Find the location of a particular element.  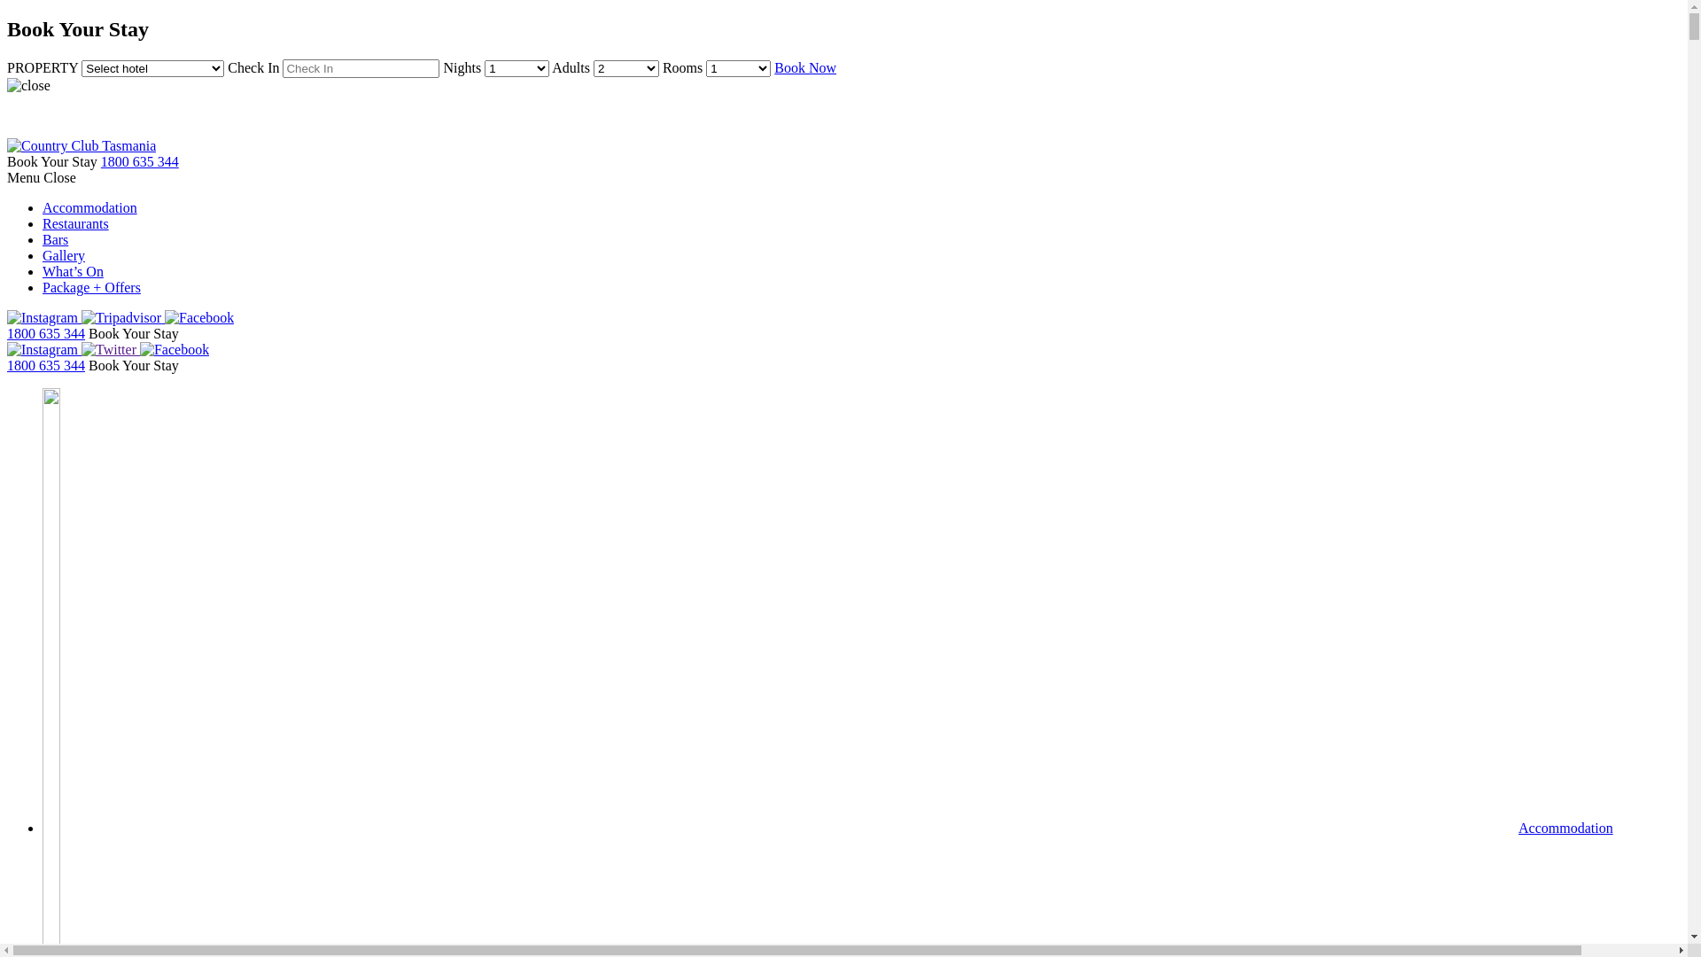

1800 635 344 is located at coordinates (46, 333).